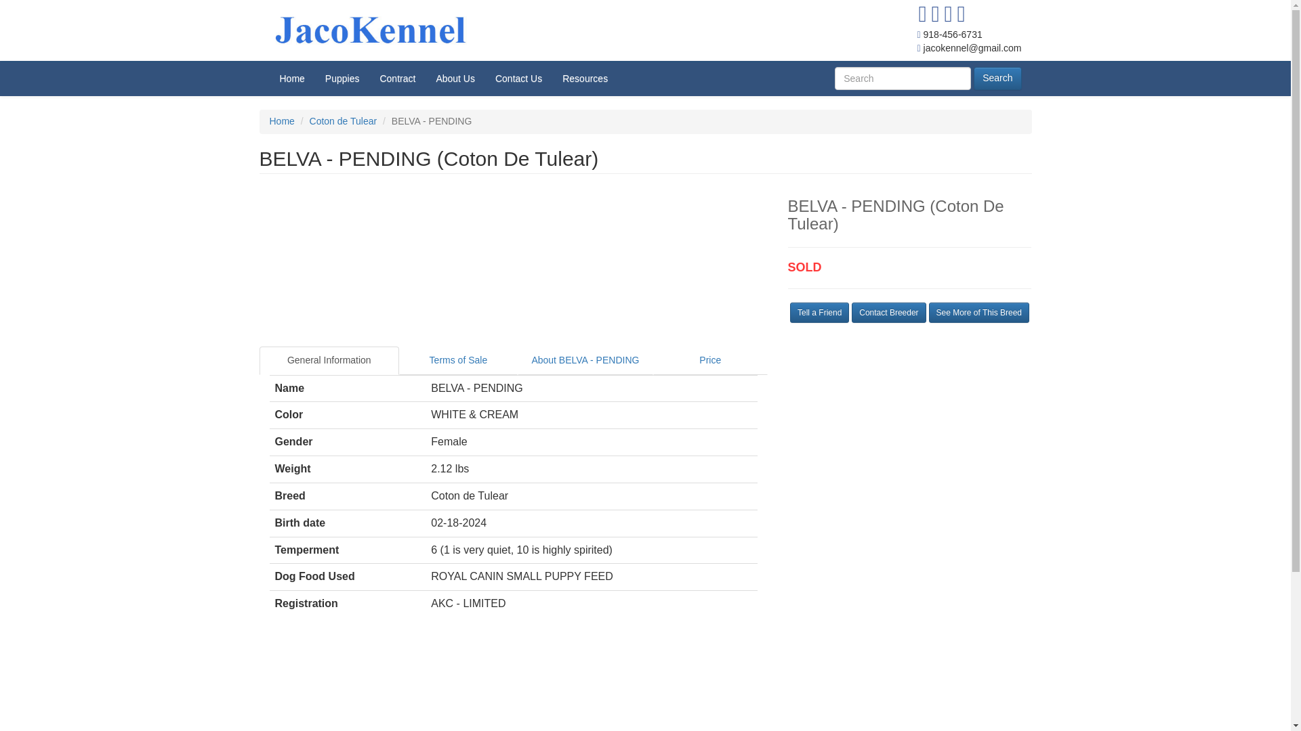 The image size is (1301, 731). What do you see at coordinates (518, 77) in the screenshot?
I see `Contact Us` at bounding box center [518, 77].